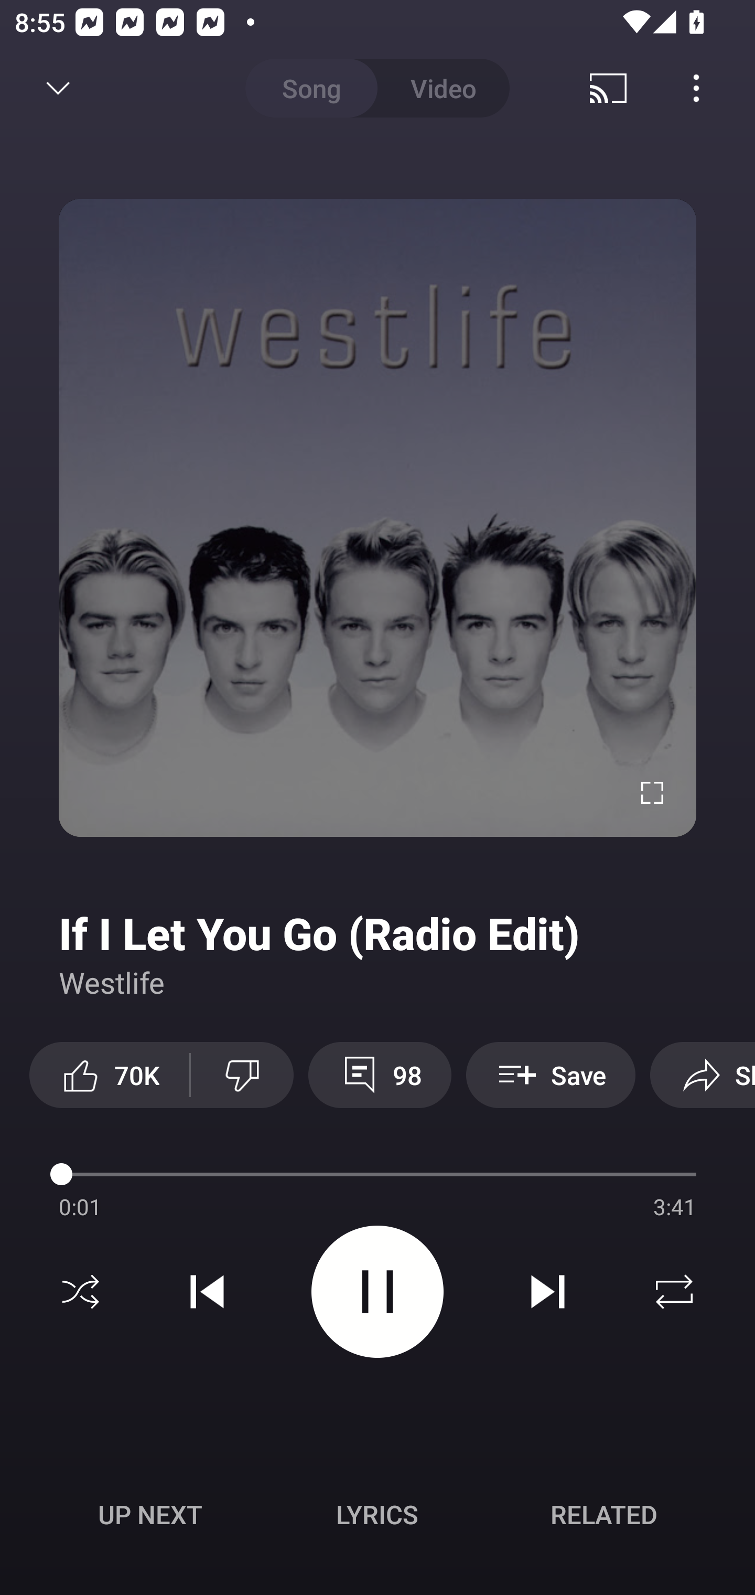  Describe the element at coordinates (377, 1291) in the screenshot. I see `Pause video` at that location.